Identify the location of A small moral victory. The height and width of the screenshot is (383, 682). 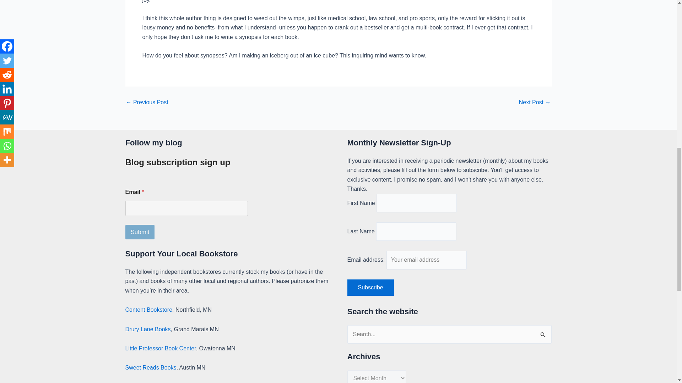
(535, 102).